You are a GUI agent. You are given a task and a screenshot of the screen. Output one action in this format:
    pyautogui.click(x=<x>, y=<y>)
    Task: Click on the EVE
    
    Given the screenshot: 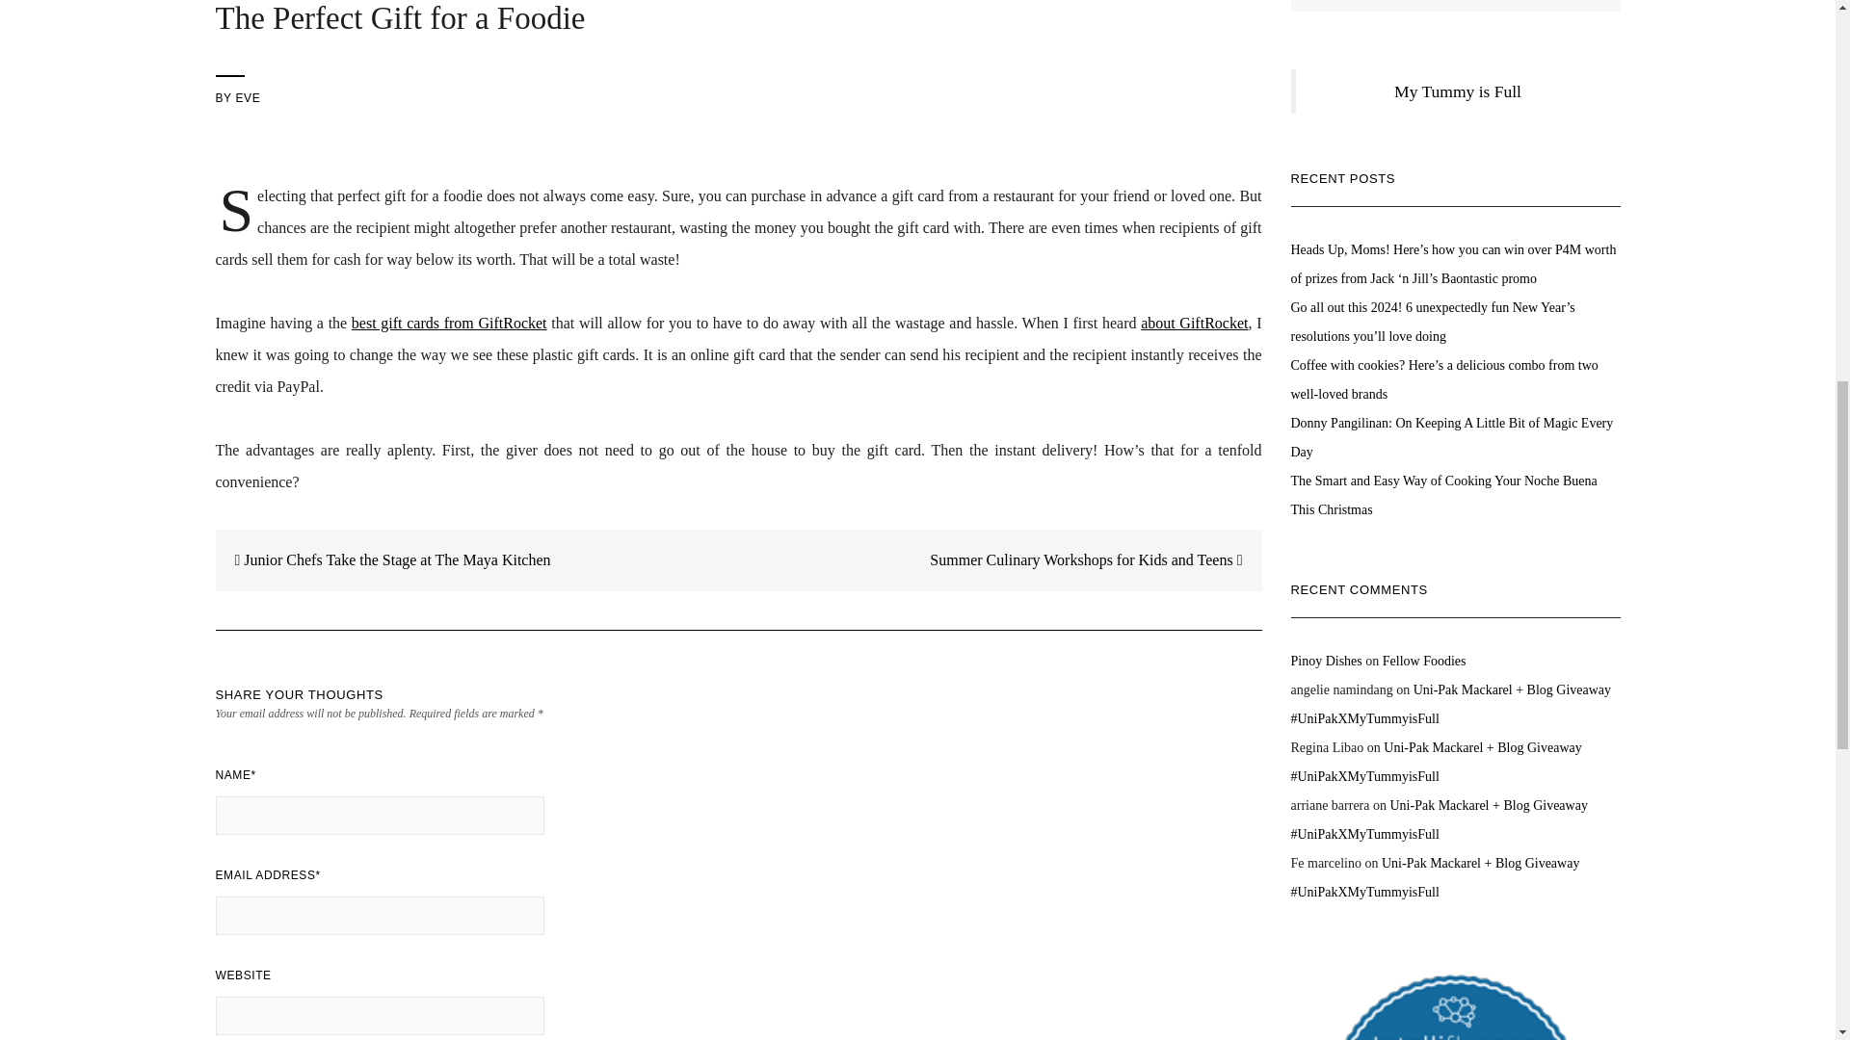 What is the action you would take?
    pyautogui.click(x=247, y=98)
    